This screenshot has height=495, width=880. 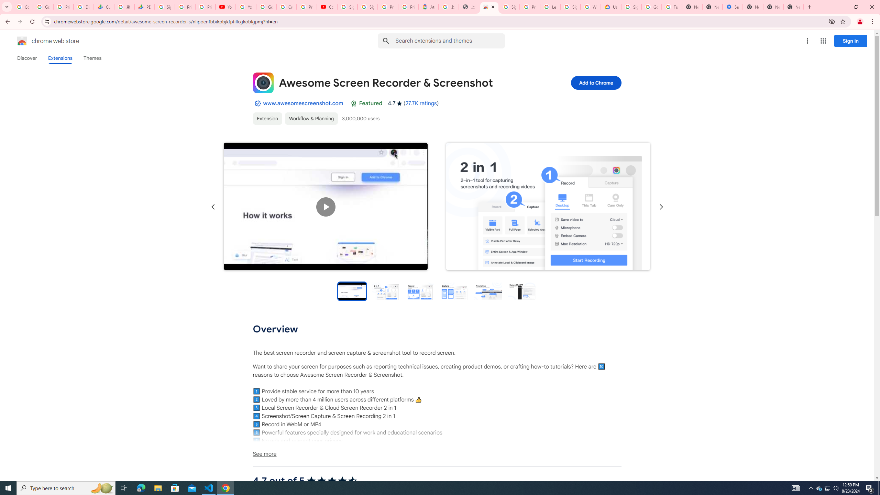 What do you see at coordinates (327, 7) in the screenshot?
I see `Content Creator Programs & Opportunities - YouTube Creators` at bounding box center [327, 7].